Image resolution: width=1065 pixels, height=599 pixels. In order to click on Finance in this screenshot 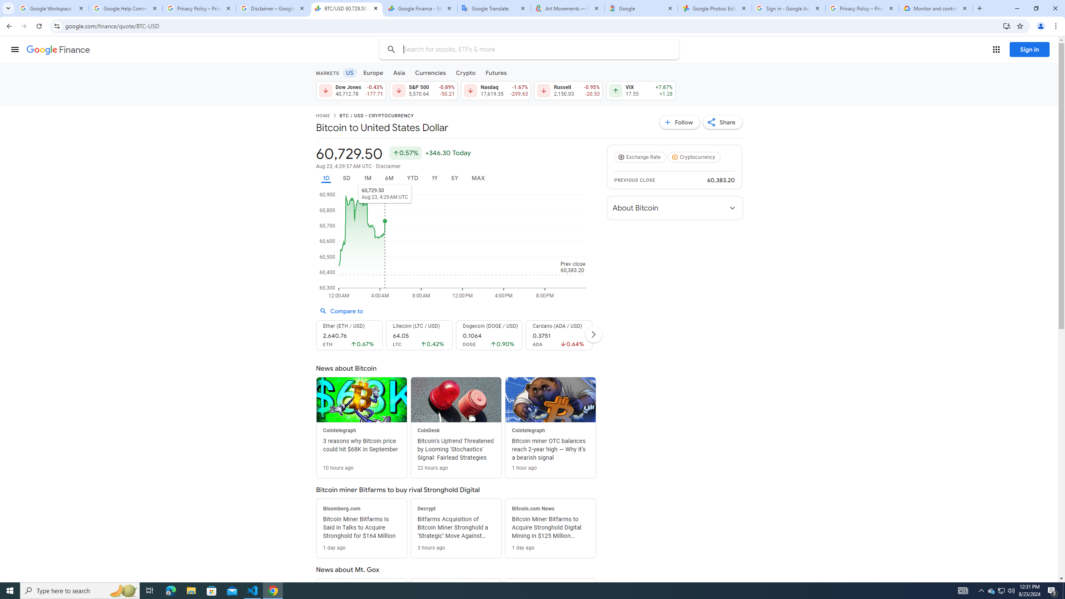, I will do `click(58, 50)`.